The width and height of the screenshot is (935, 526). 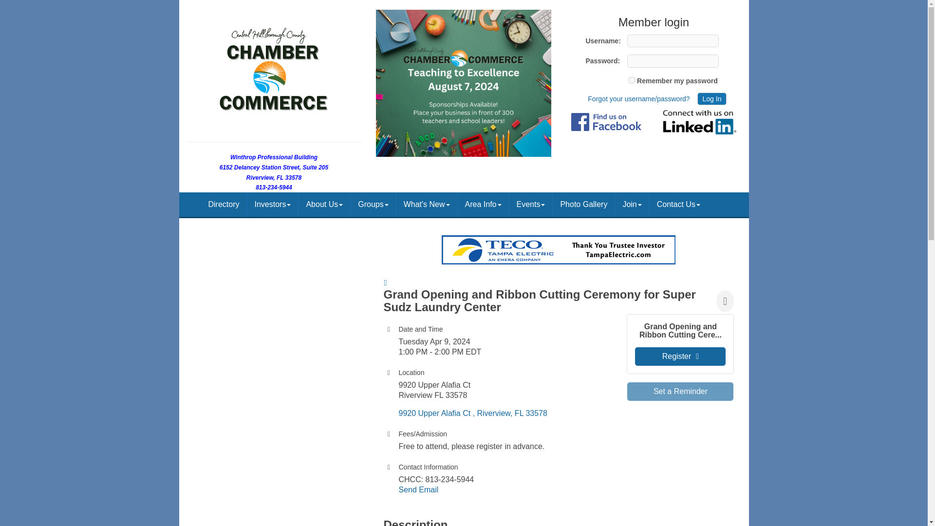 I want to click on Area Info, so click(x=483, y=205).